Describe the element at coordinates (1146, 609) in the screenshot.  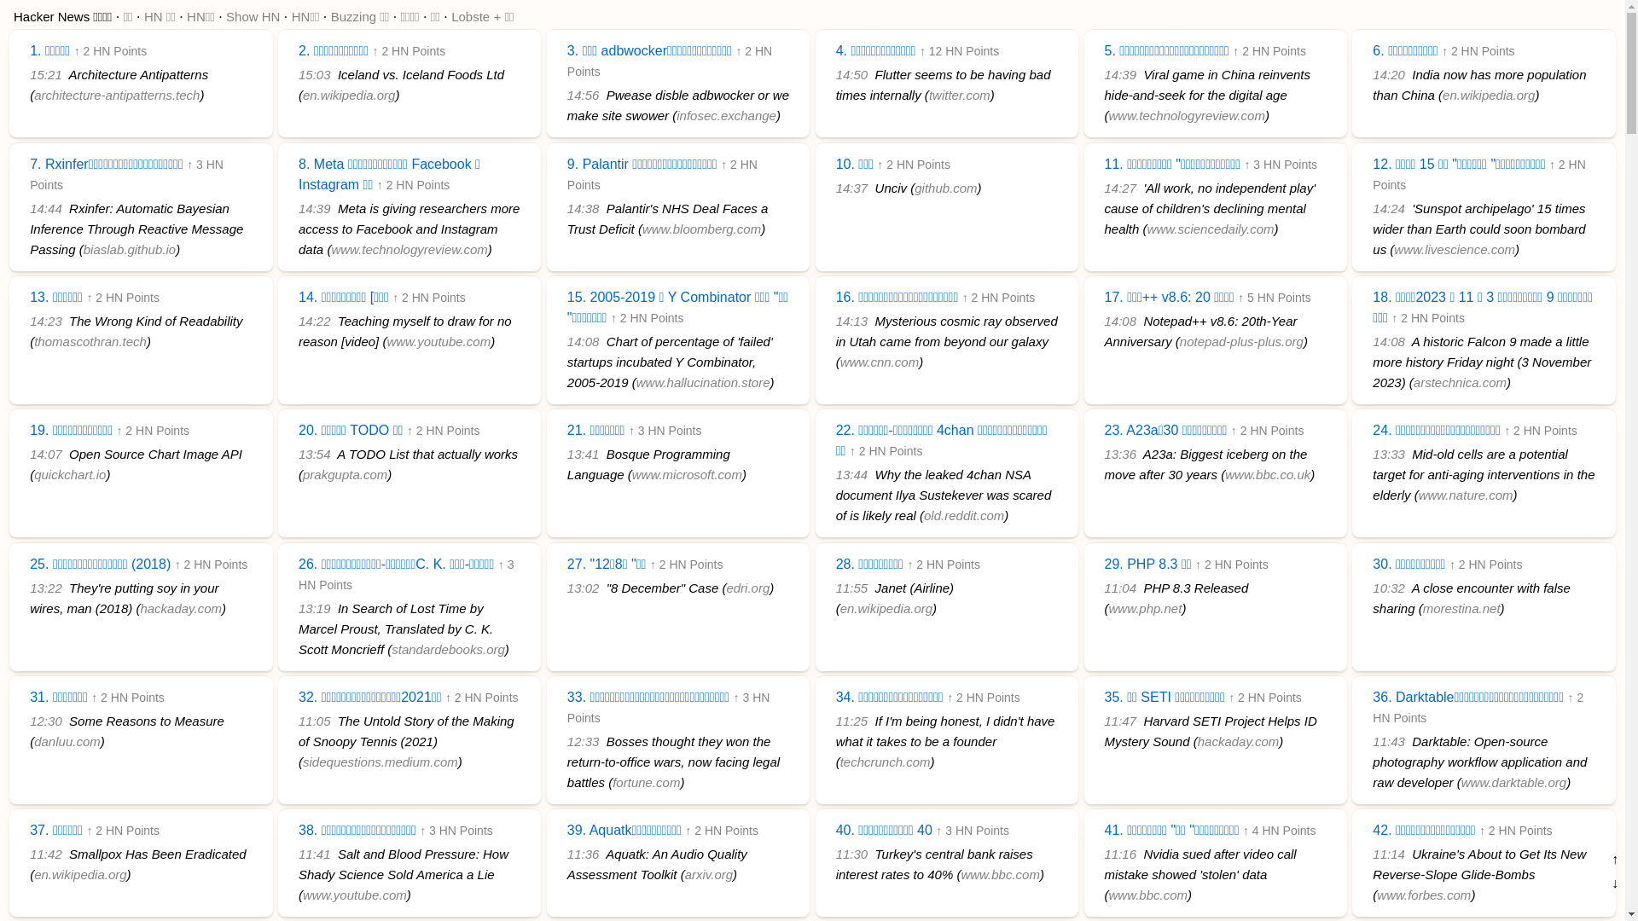
I see `www.php.net` at that location.